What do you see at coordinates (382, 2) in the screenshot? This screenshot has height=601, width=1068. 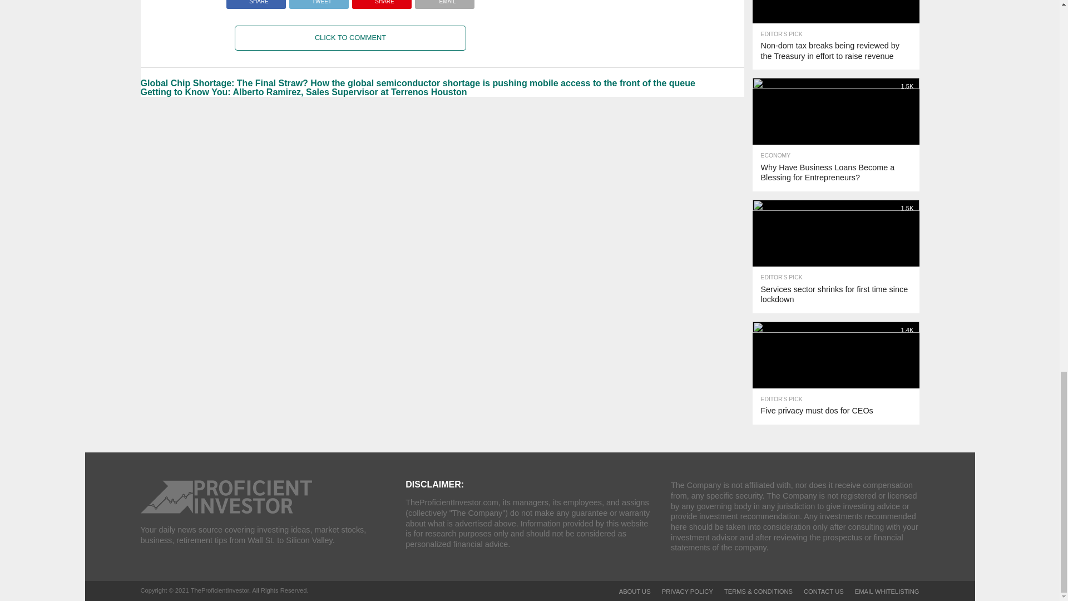 I see `Pin This Post` at bounding box center [382, 2].